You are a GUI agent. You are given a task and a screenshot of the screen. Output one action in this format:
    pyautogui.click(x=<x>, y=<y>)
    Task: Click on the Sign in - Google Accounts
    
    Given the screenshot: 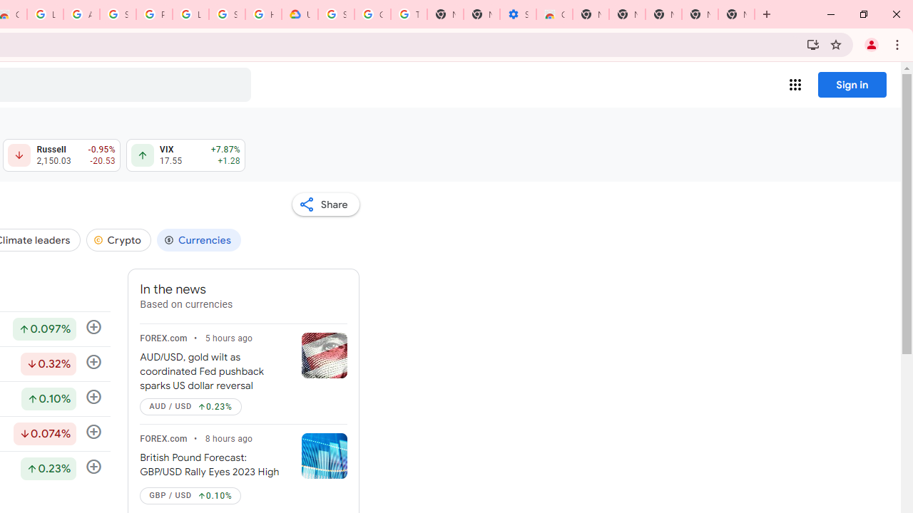 What is the action you would take?
    pyautogui.click(x=227, y=14)
    